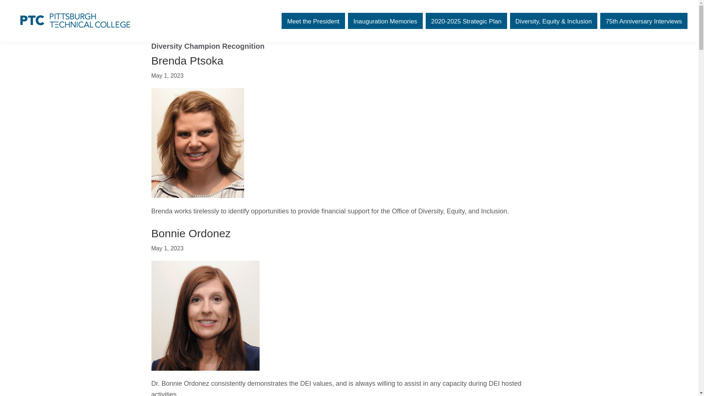 This screenshot has width=704, height=396. I want to click on Meet the President, so click(313, 21).